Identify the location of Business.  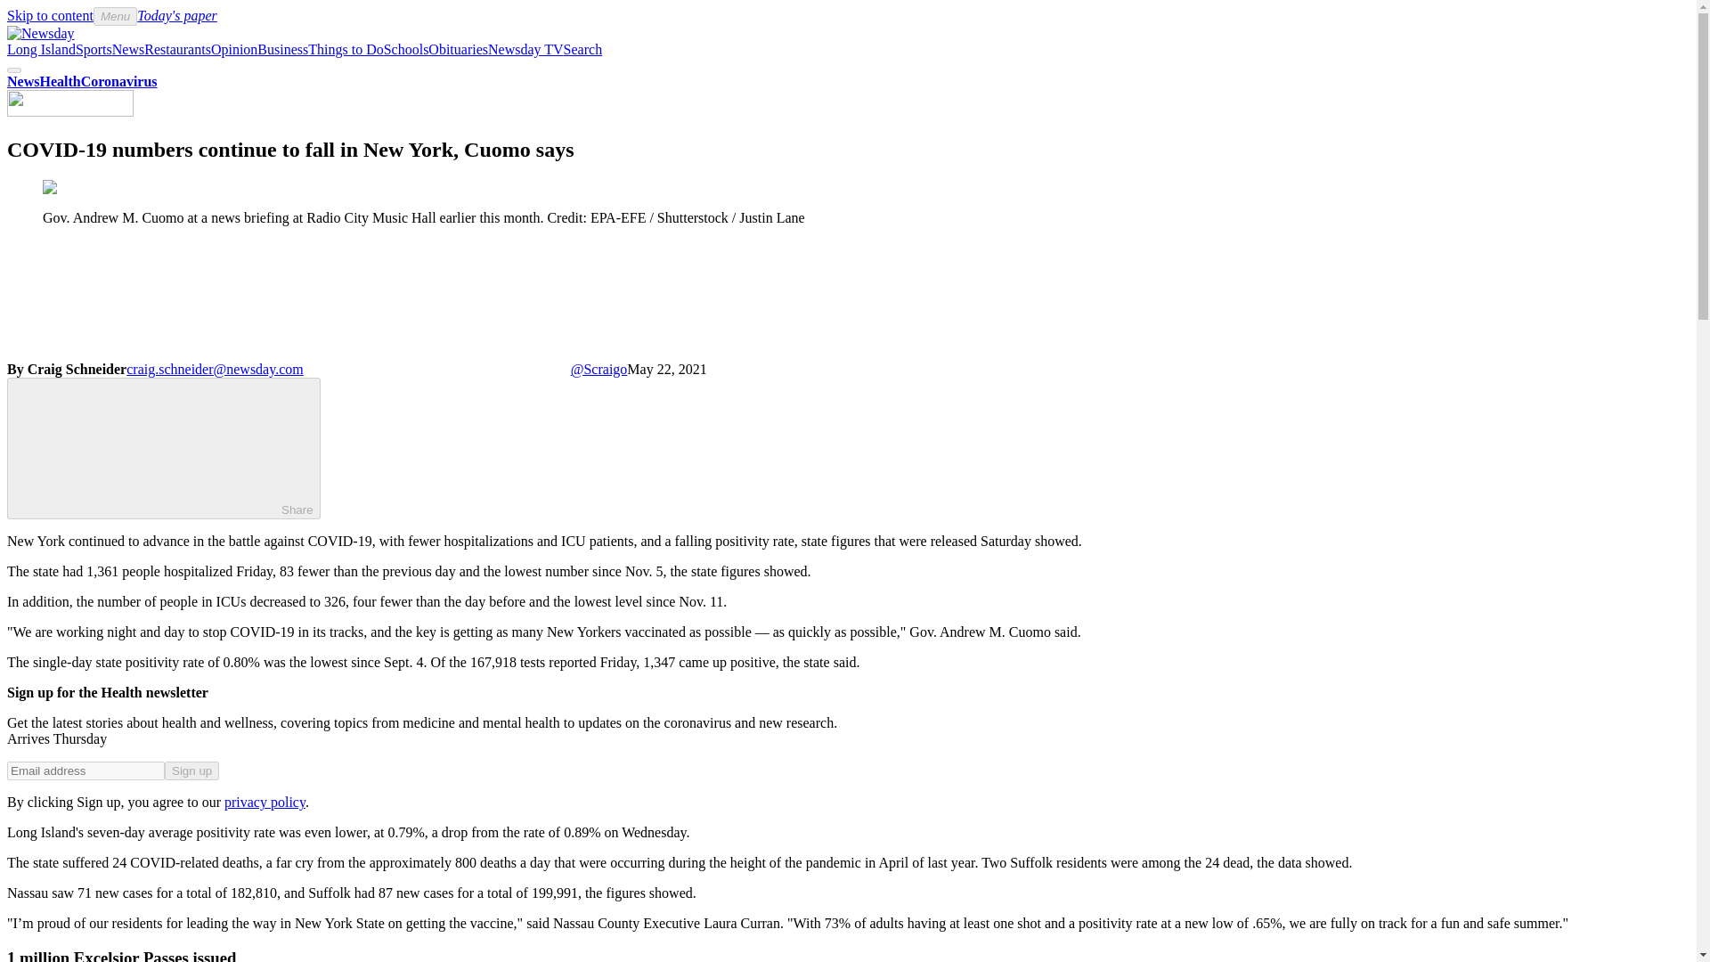
(282, 49).